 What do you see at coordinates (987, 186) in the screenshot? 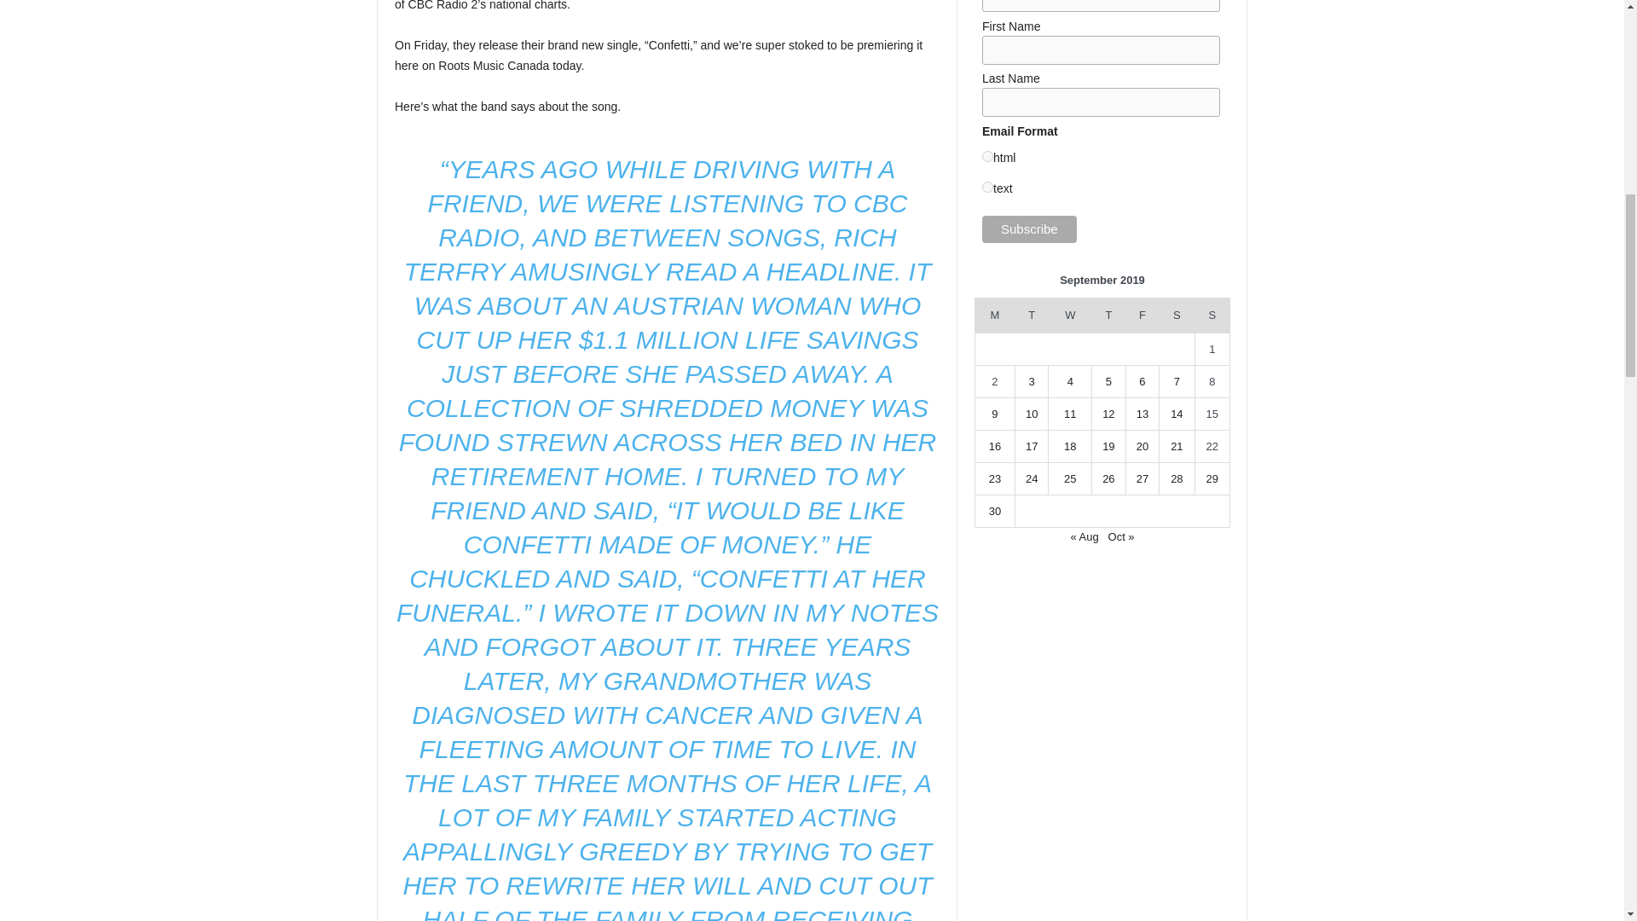
I see `text` at bounding box center [987, 186].